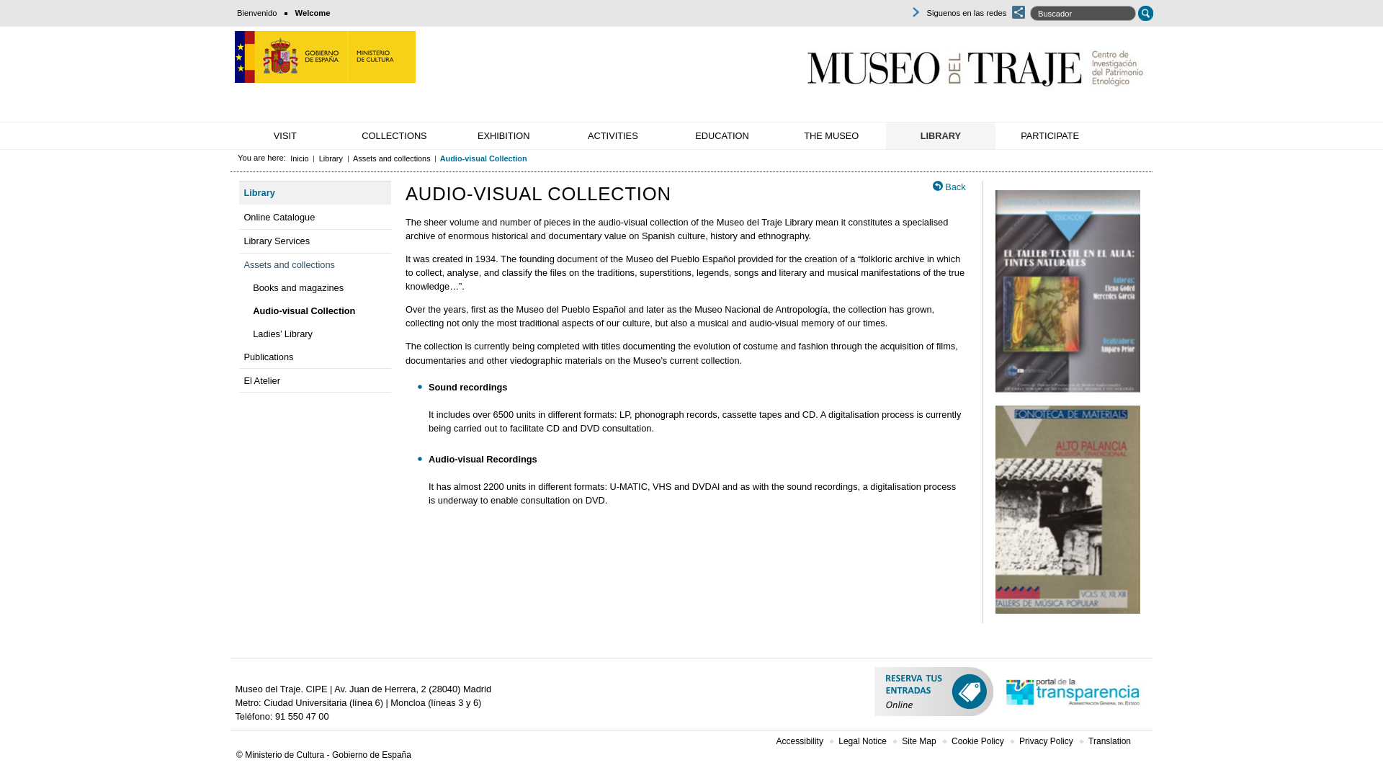 This screenshot has width=1383, height=778. I want to click on Enlace externo, se abre en ventana nueva., so click(934, 694).